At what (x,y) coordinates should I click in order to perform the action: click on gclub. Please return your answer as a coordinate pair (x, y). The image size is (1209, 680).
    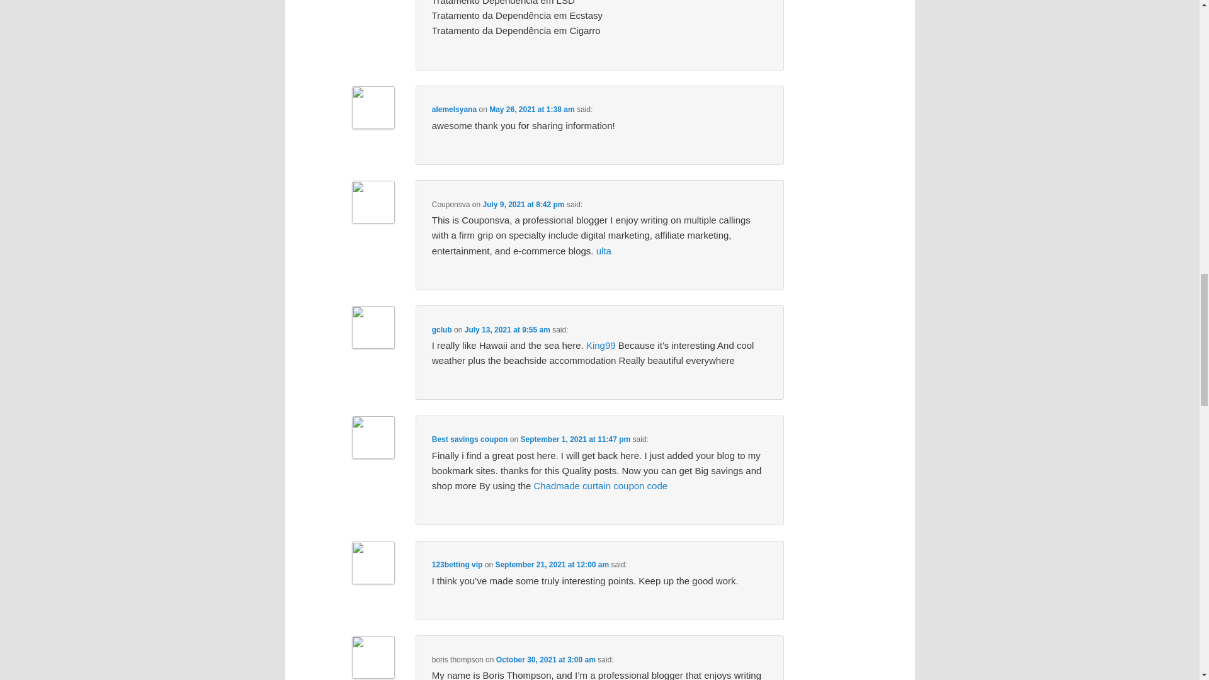
    Looking at the image, I should click on (442, 330).